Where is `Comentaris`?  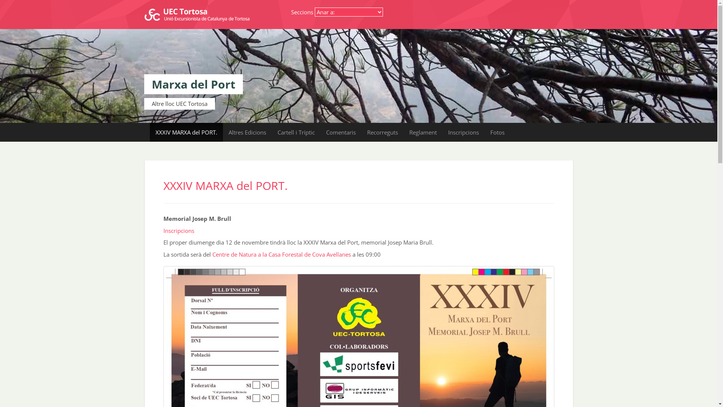
Comentaris is located at coordinates (340, 132).